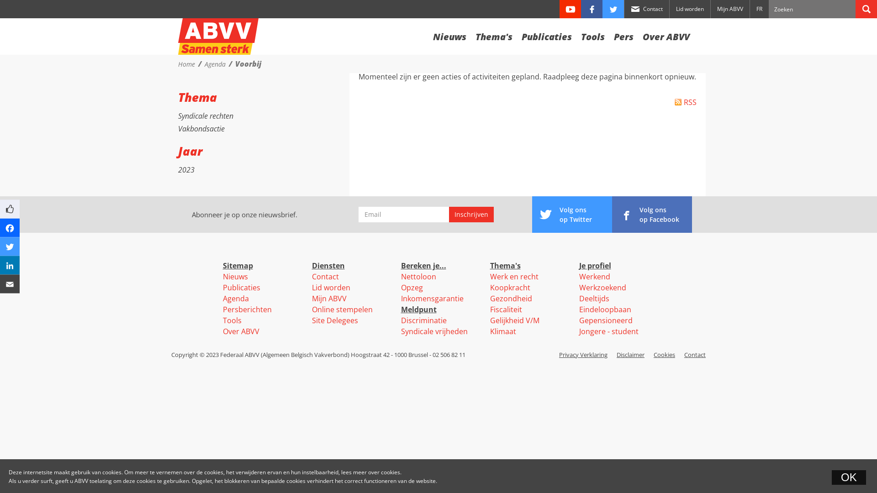 The width and height of the screenshot is (877, 493). I want to click on Inschrijven, so click(471, 215).